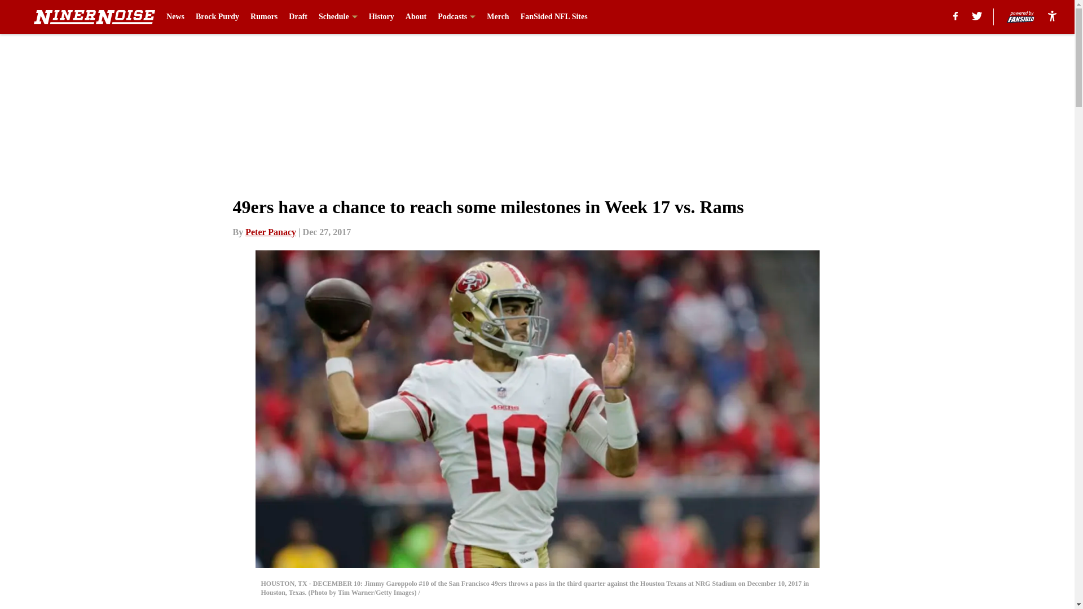 The width and height of the screenshot is (1083, 609). Describe the element at coordinates (271, 232) in the screenshot. I see `Peter Panacy` at that location.